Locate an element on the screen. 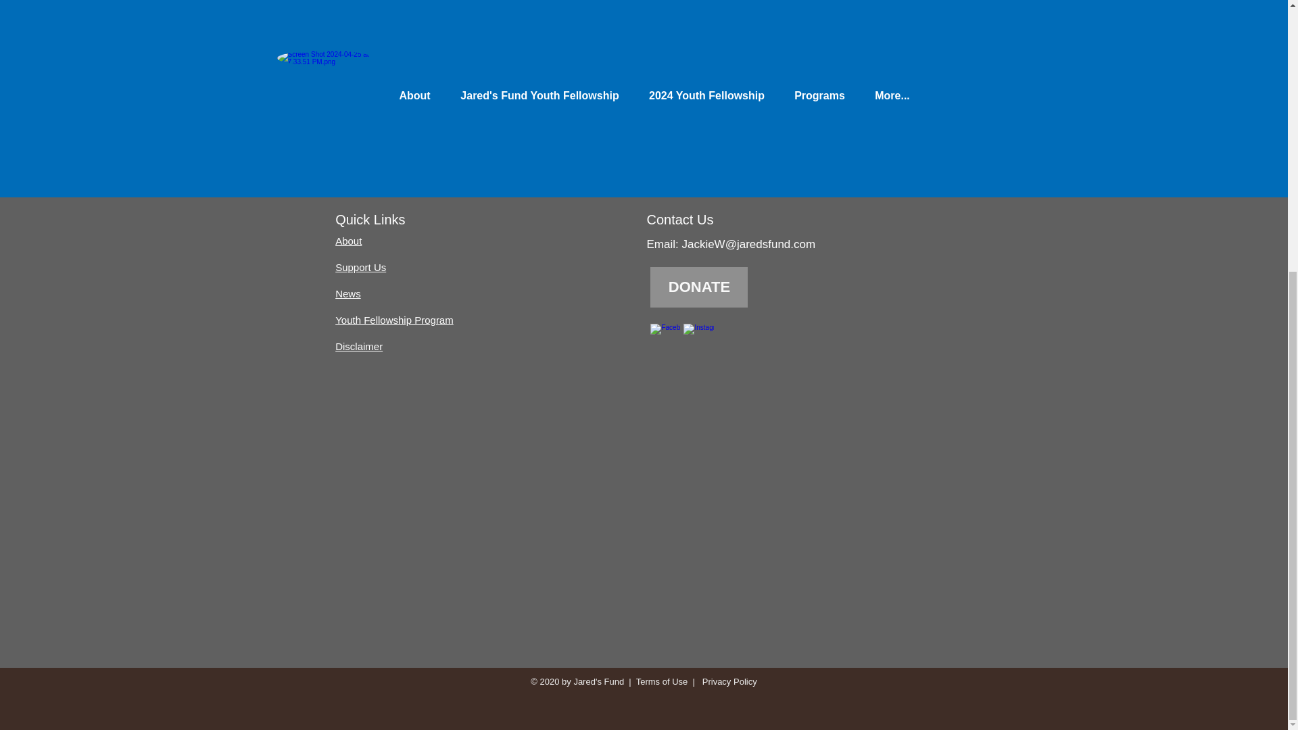 This screenshot has width=1298, height=730.  Privacy Policy is located at coordinates (727, 681).